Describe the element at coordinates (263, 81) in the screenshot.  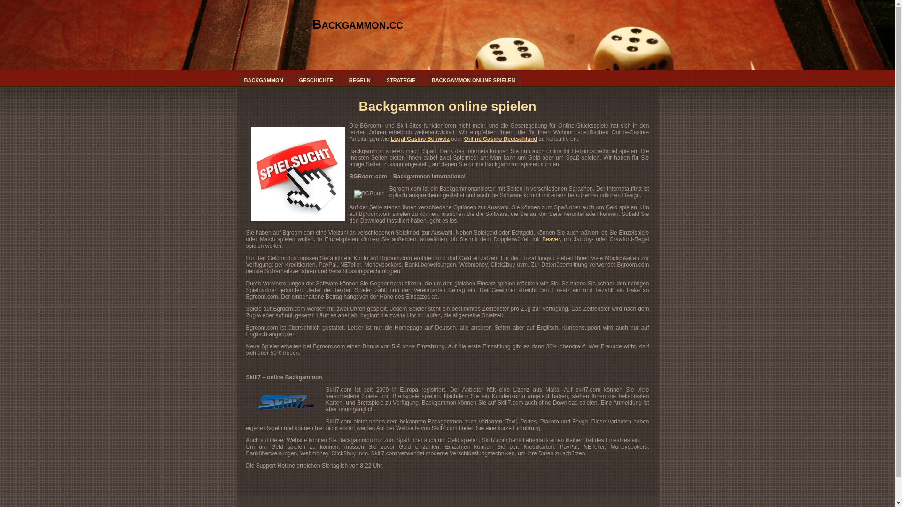
I see `BACKGAMMON` at that location.